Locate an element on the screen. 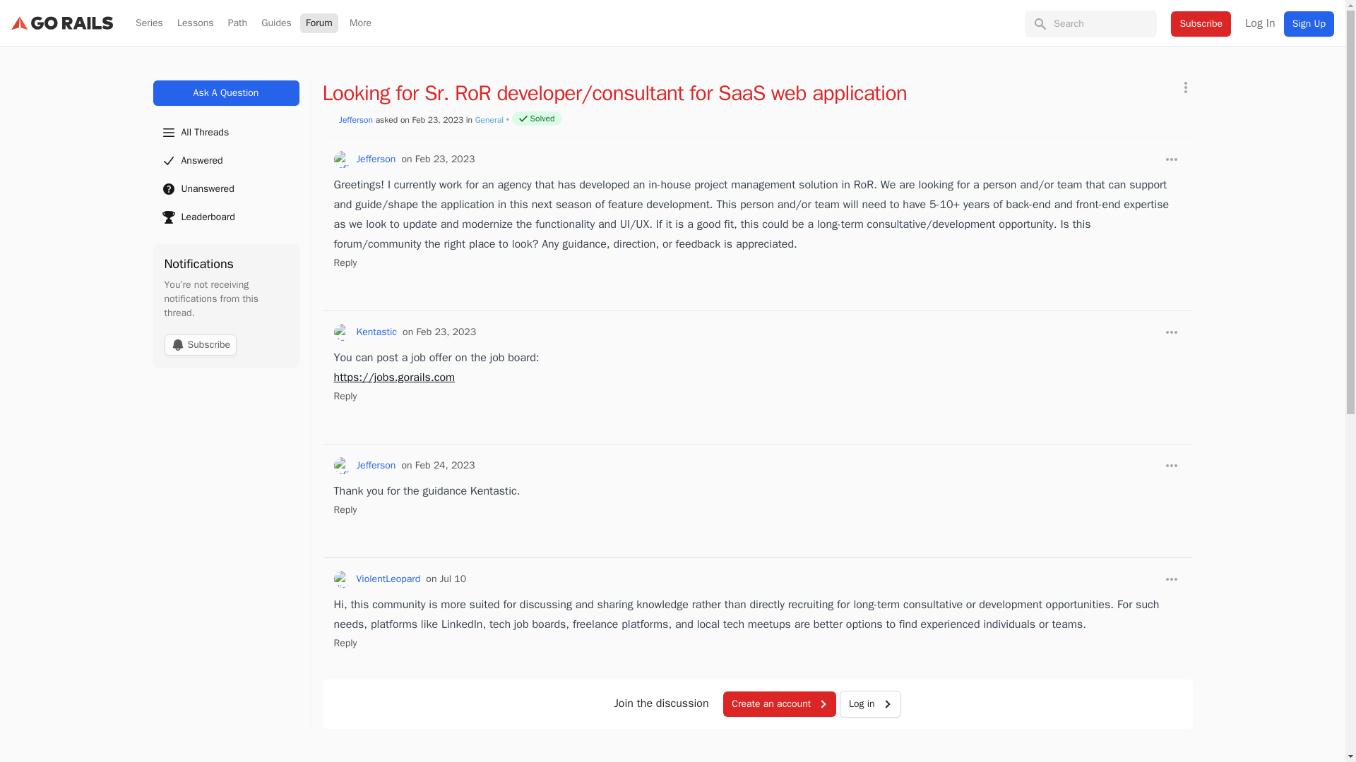 The height and width of the screenshot is (762, 1356). Reply is located at coordinates (345, 262).